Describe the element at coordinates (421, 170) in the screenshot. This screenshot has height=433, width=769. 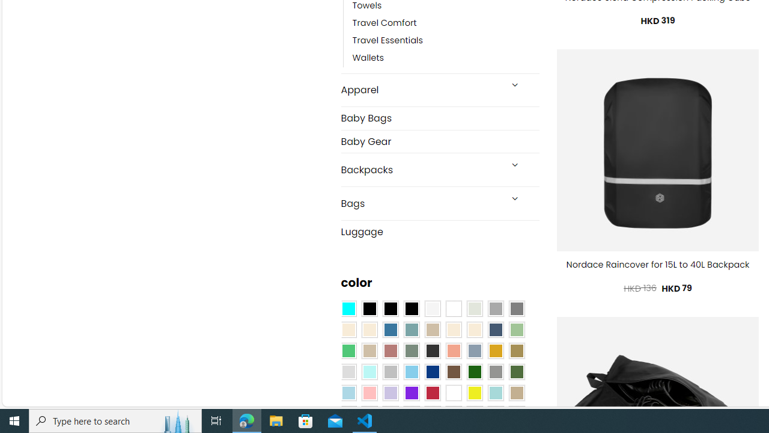
I see `Backpacks` at that location.